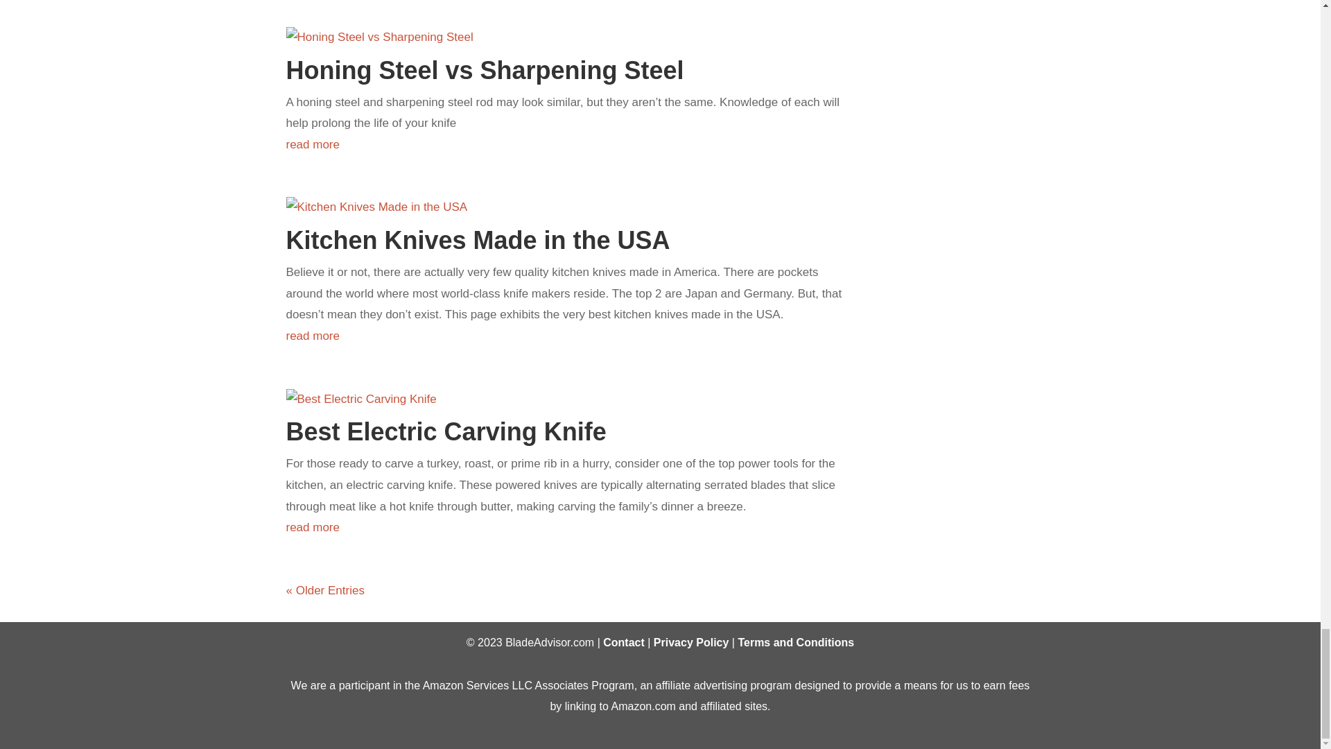 This screenshot has height=749, width=1331. What do you see at coordinates (477, 240) in the screenshot?
I see `Kitchen Knives Made in the USA` at bounding box center [477, 240].